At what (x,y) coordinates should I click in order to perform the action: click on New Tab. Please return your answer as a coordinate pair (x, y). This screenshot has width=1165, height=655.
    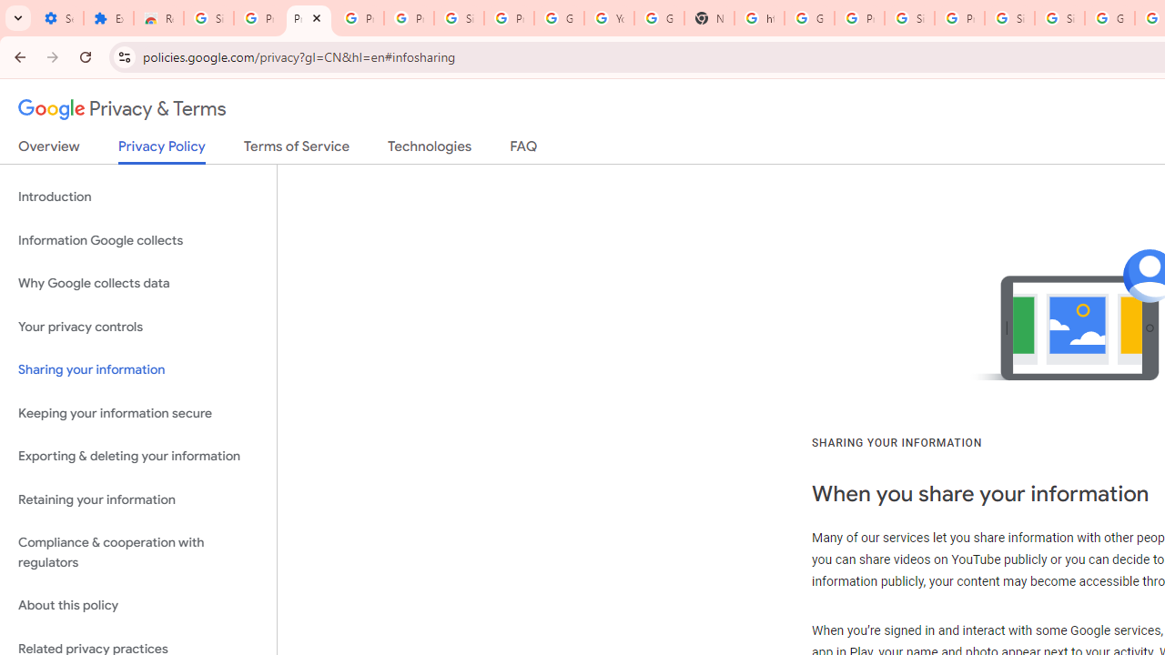
    Looking at the image, I should click on (709, 18).